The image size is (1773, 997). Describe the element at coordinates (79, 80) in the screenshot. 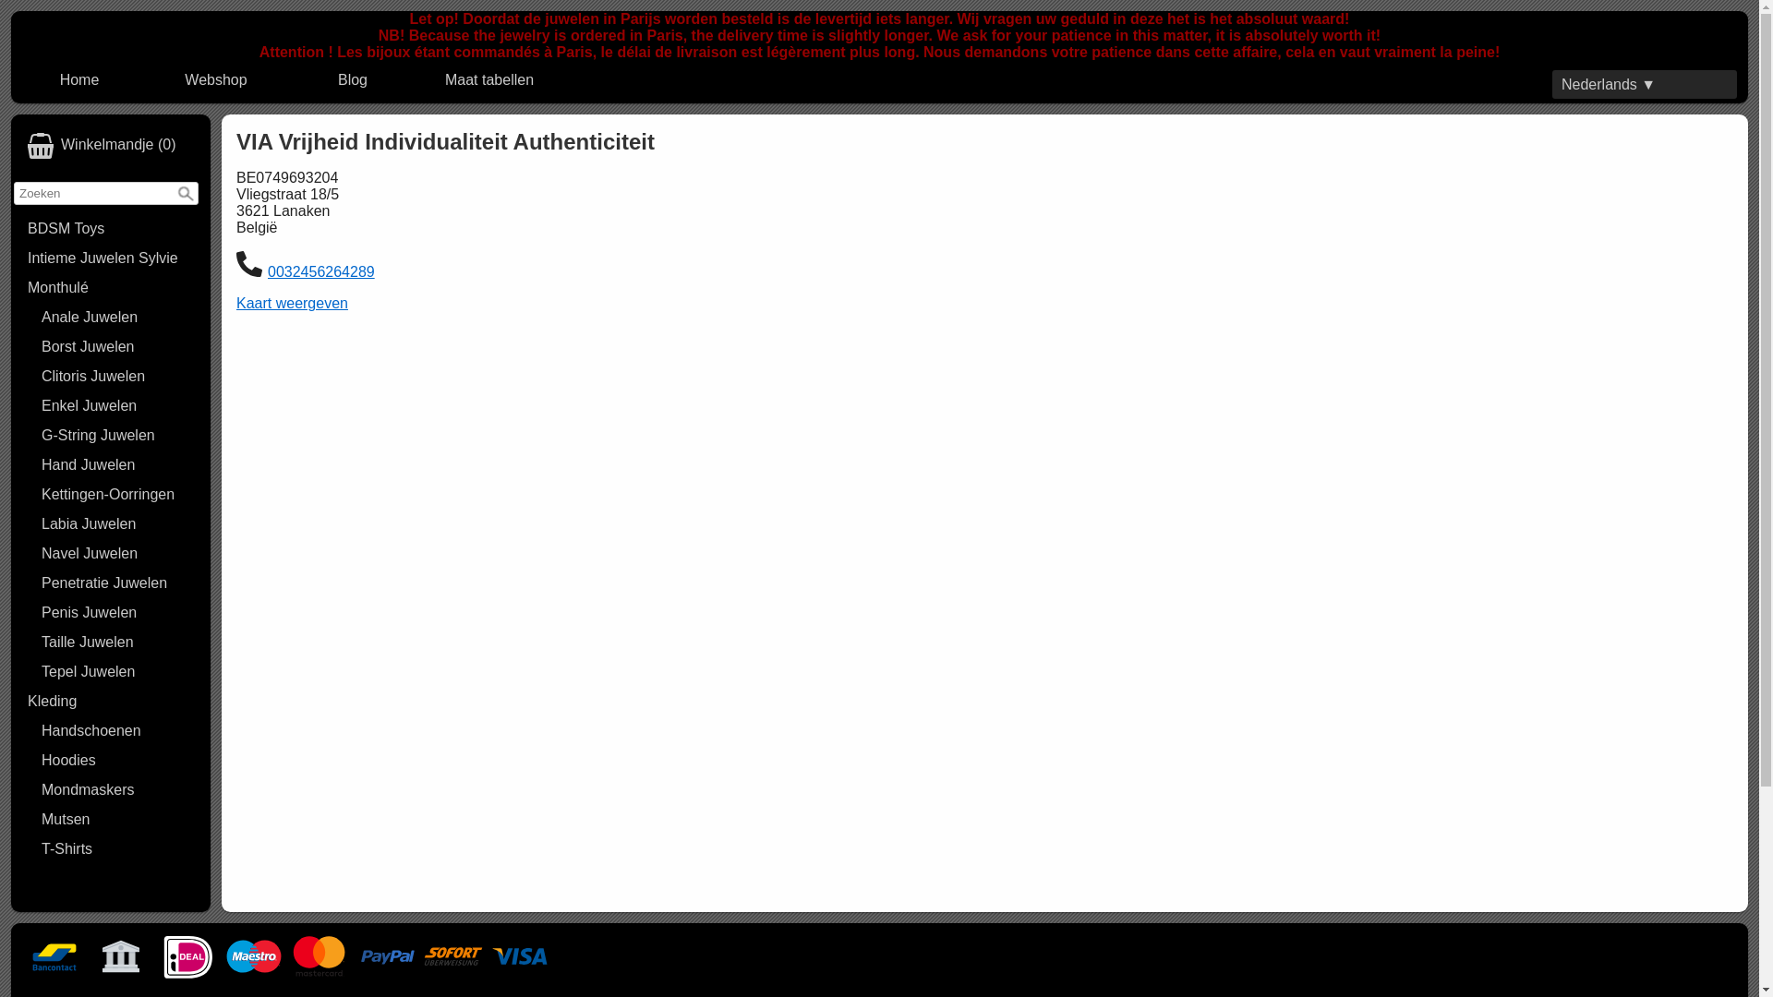

I see `Home` at that location.